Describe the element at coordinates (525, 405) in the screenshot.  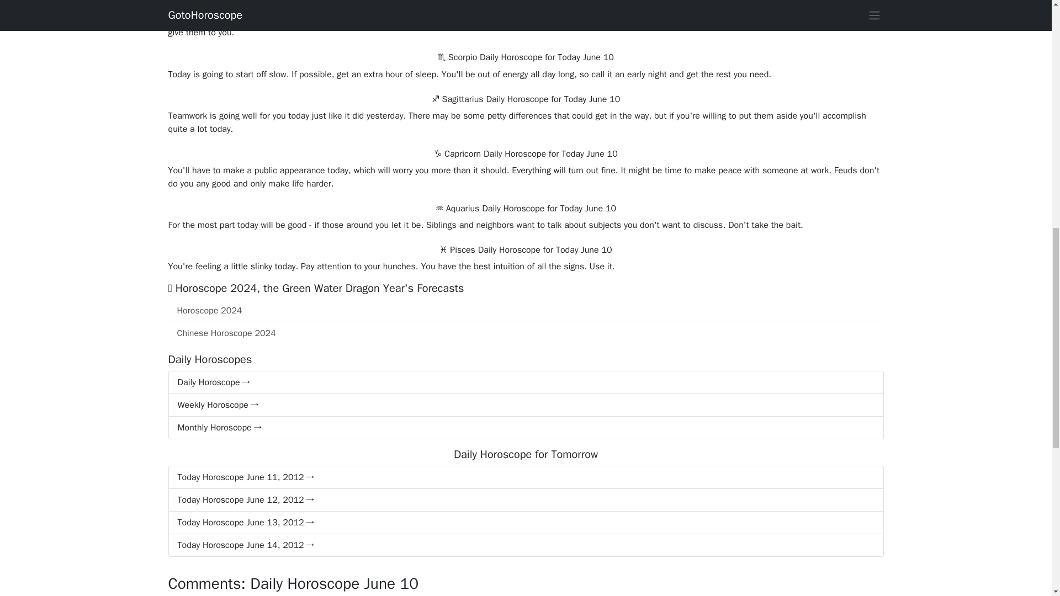
I see `Weekly Horoscope` at that location.